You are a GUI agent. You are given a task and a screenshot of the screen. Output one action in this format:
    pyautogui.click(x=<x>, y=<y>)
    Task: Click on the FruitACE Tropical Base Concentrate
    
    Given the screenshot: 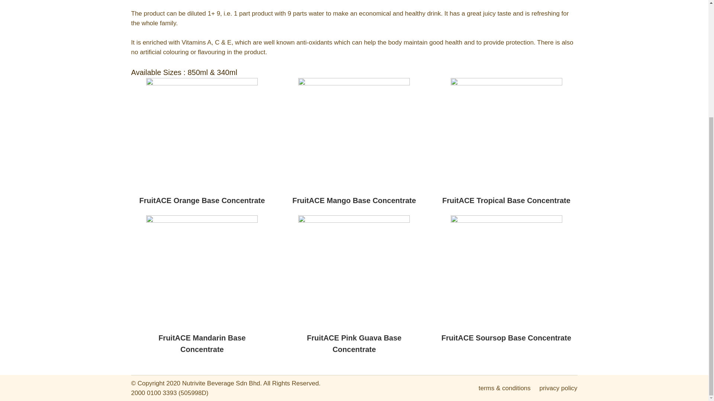 What is the action you would take?
    pyautogui.click(x=506, y=198)
    